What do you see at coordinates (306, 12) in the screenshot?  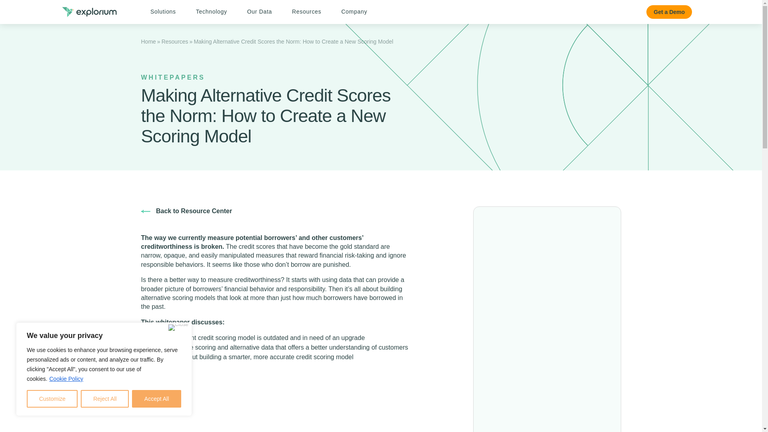 I see `Resources` at bounding box center [306, 12].